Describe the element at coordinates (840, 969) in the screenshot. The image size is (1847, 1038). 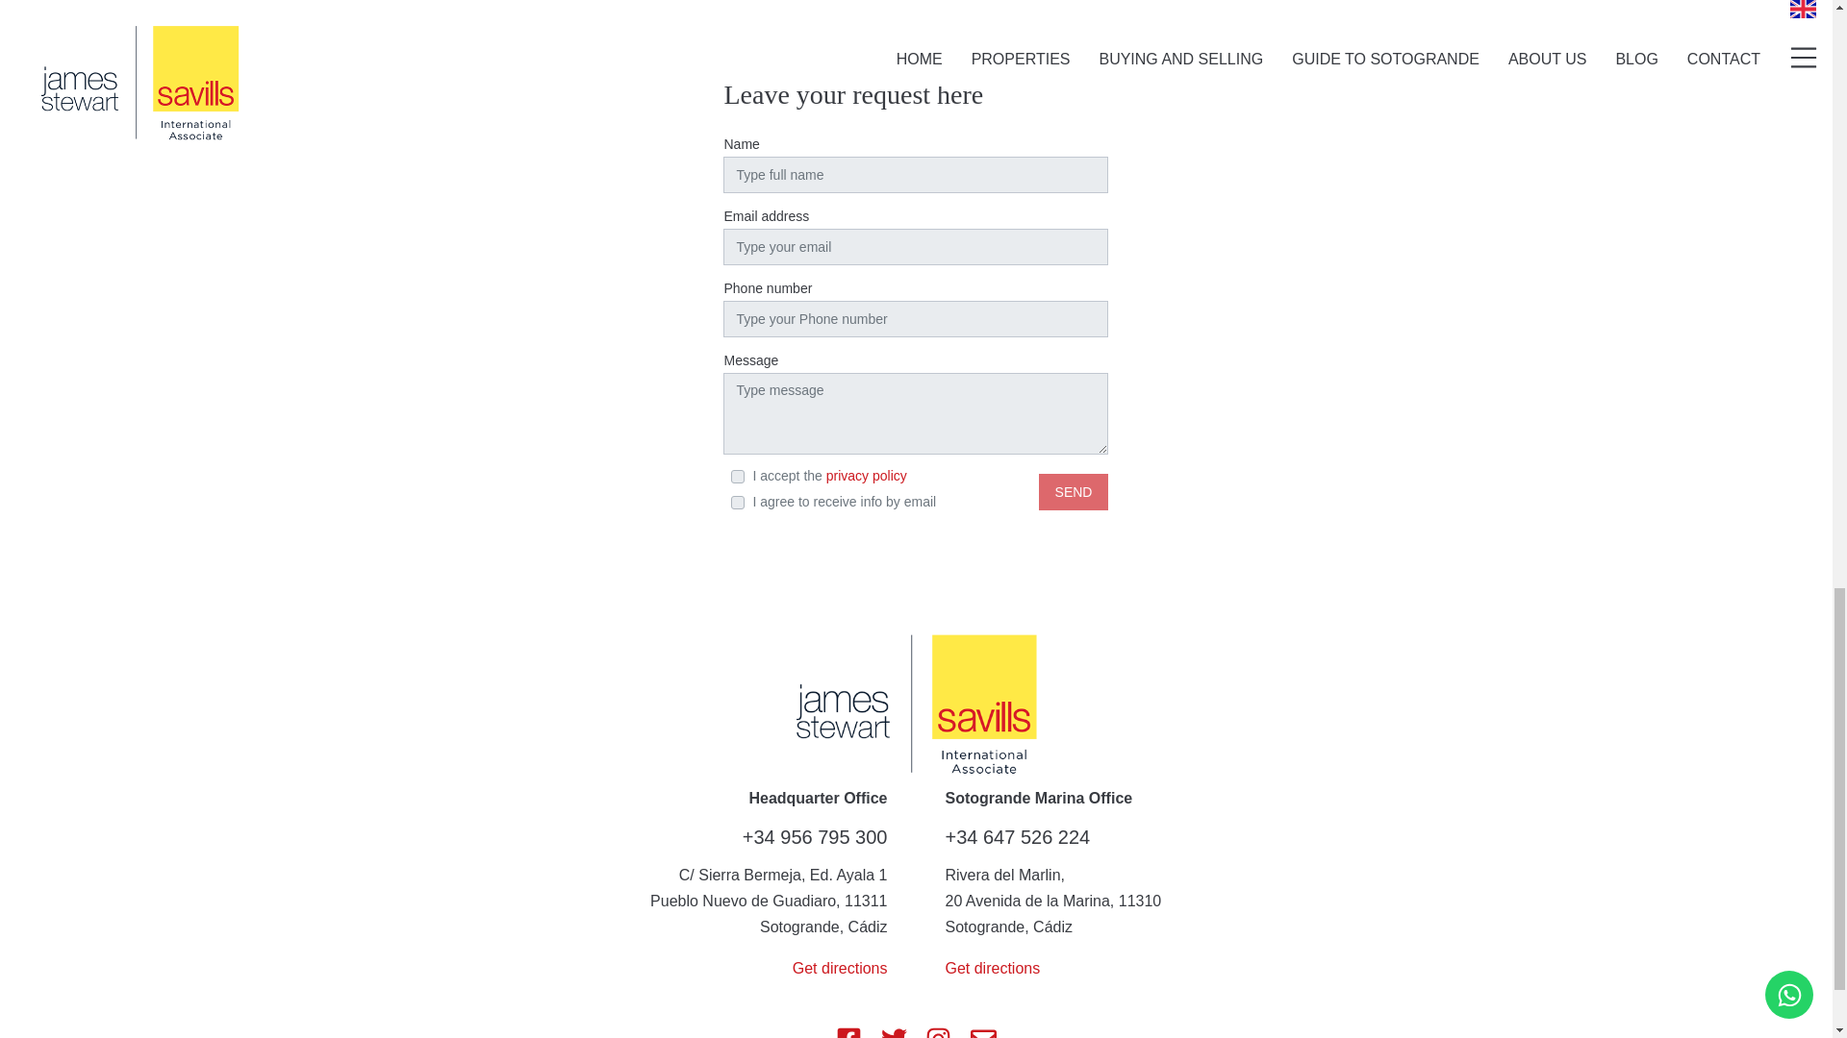
I see `Get directions` at that location.